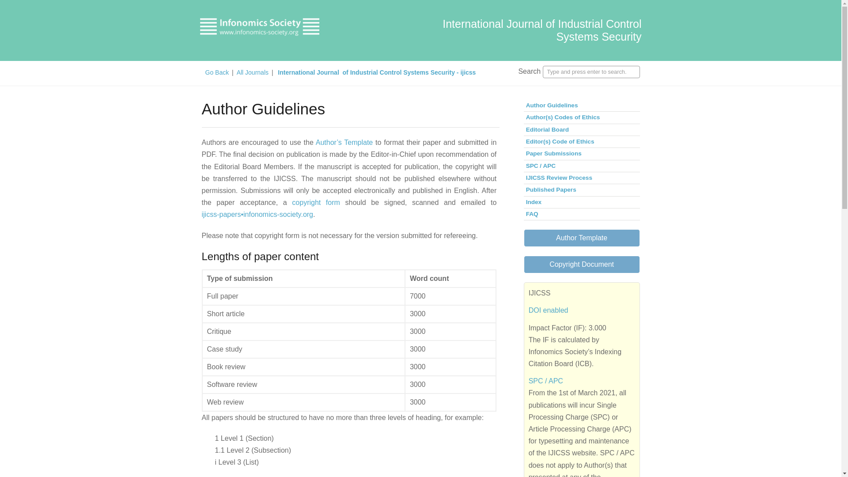 Image resolution: width=848 pixels, height=477 pixels. Describe the element at coordinates (582, 238) in the screenshot. I see `Author Template` at that location.